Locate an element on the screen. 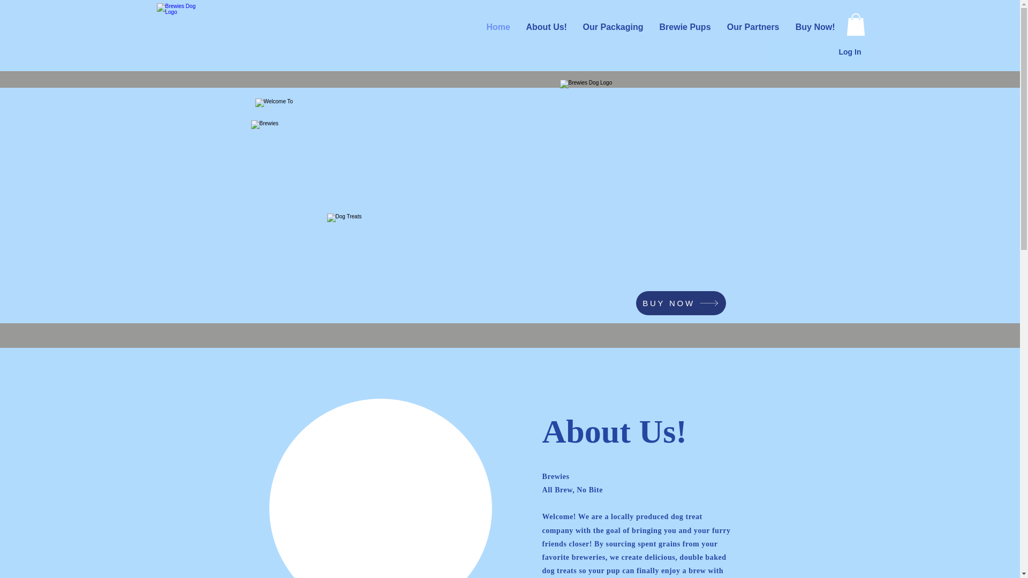 The width and height of the screenshot is (1028, 578). Our Packaging is located at coordinates (621, 27).